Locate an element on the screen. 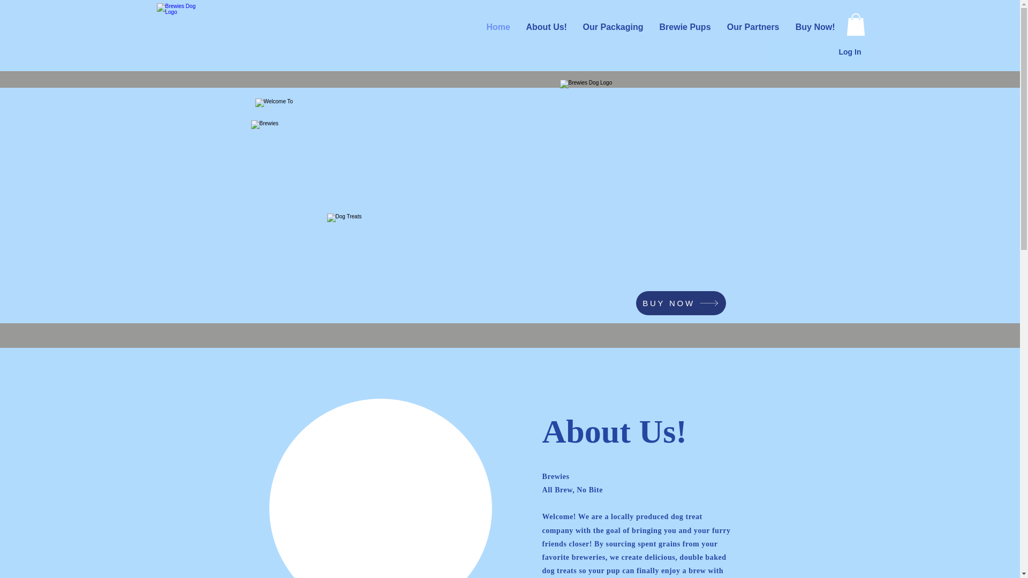 The width and height of the screenshot is (1028, 578). Our Packaging is located at coordinates (621, 27).